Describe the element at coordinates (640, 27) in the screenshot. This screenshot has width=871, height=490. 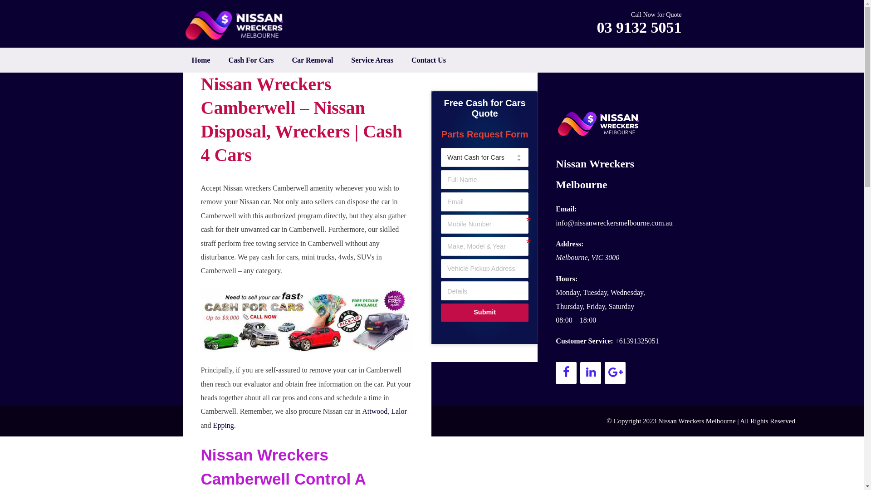
I see `03 9132 5051` at that location.